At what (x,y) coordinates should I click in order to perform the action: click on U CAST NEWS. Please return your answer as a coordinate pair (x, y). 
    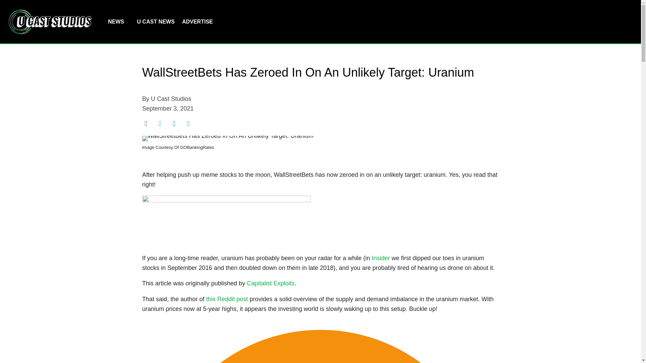
    Looking at the image, I should click on (155, 22).